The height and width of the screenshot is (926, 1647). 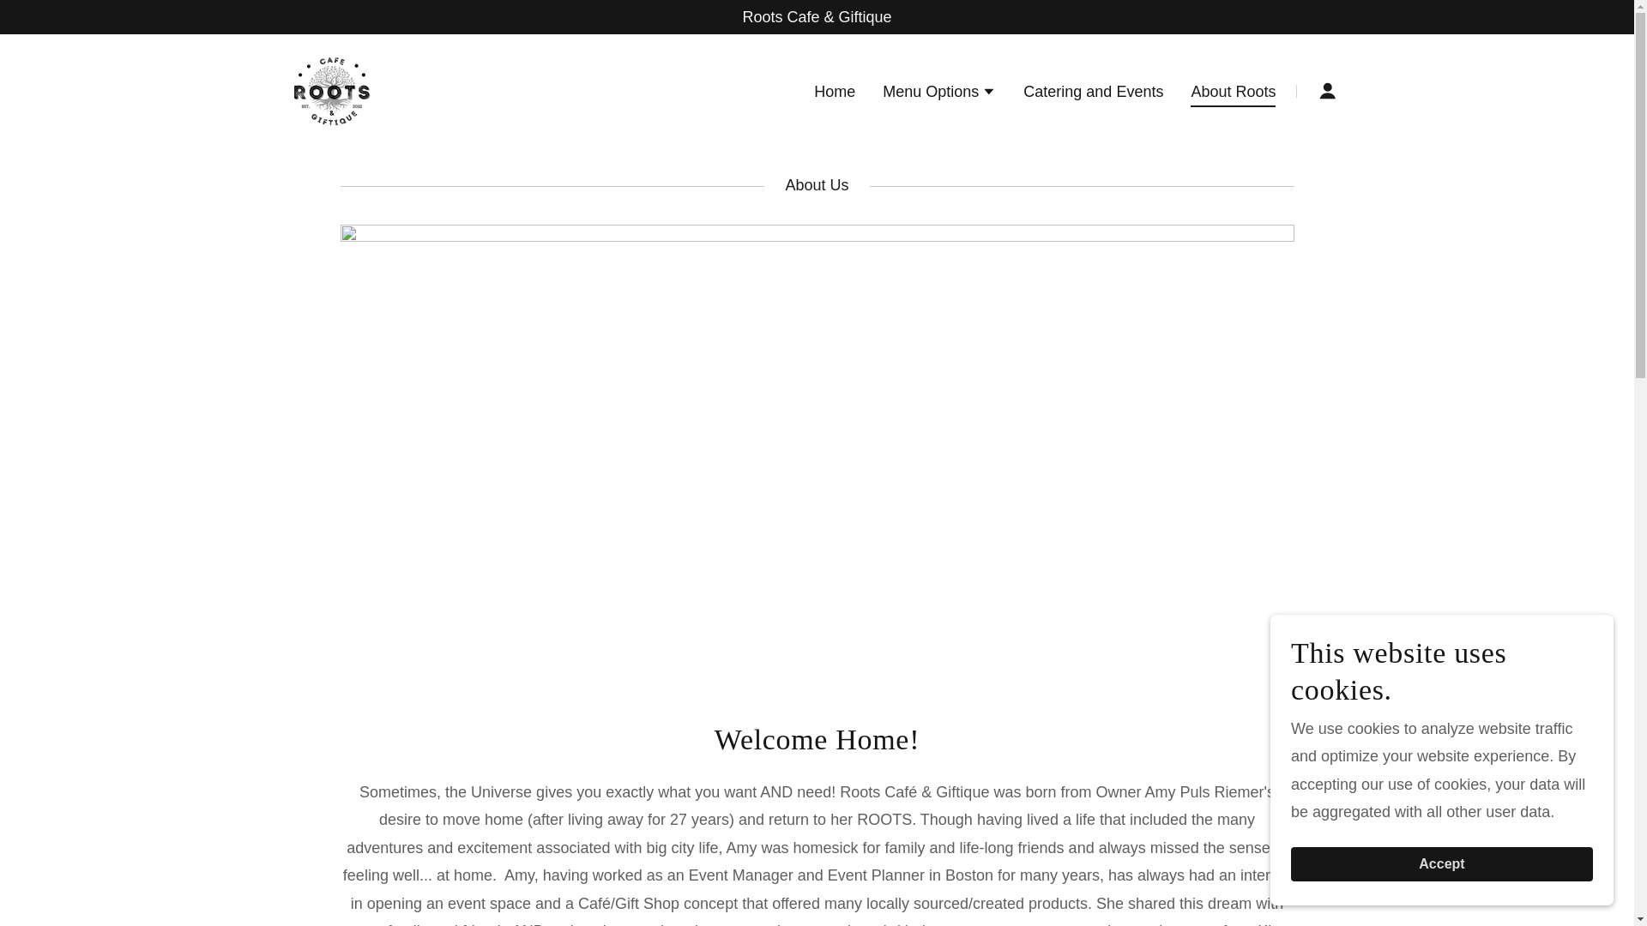 What do you see at coordinates (1233, 94) in the screenshot?
I see `About Roots` at bounding box center [1233, 94].